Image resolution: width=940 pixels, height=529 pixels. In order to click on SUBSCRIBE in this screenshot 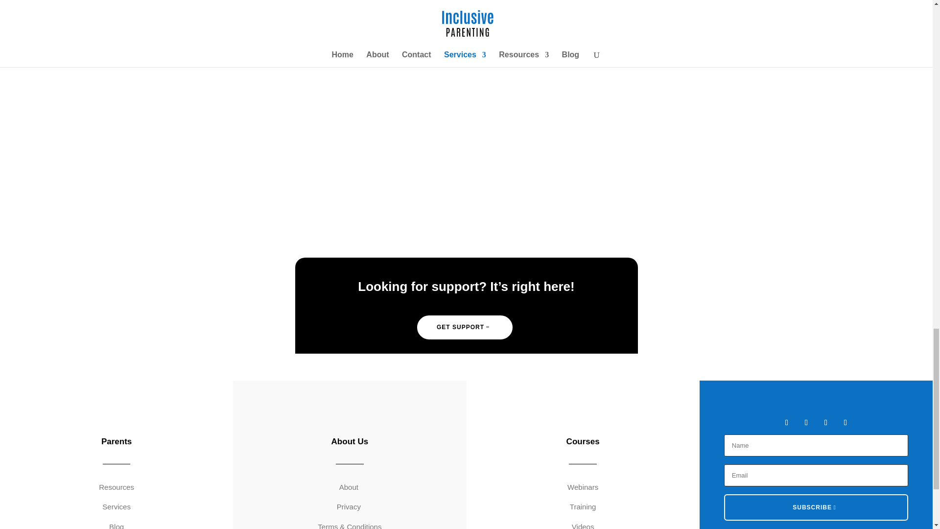, I will do `click(816, 507)`.